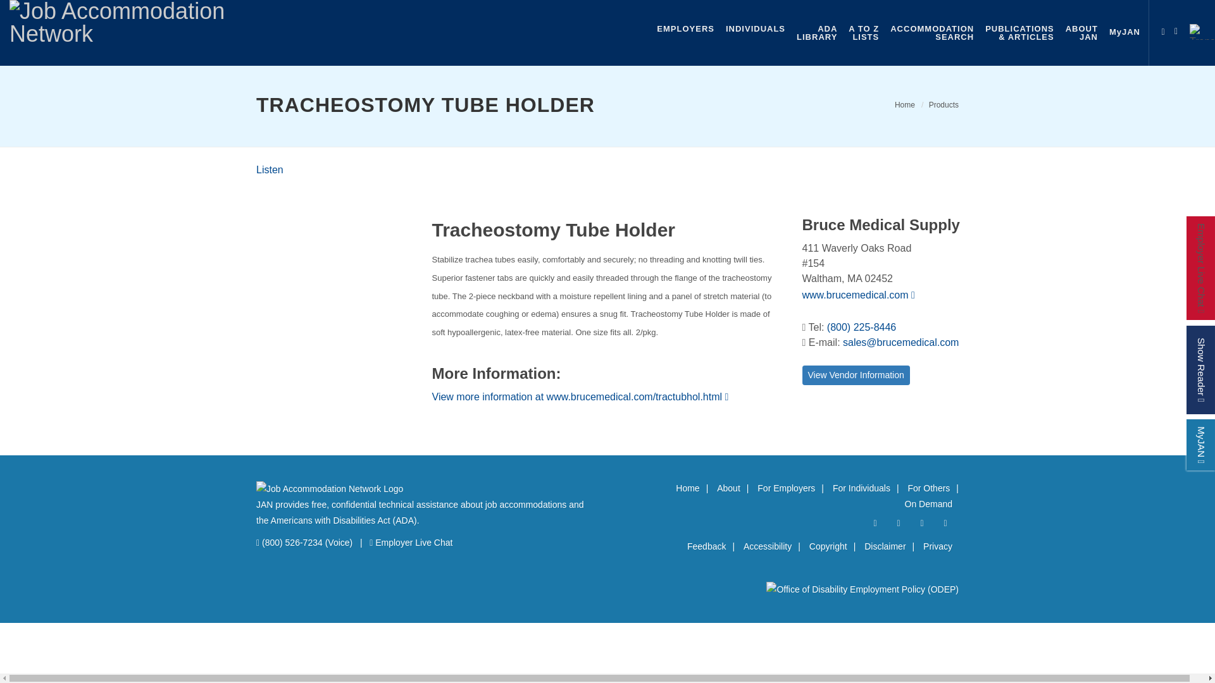 The height and width of the screenshot is (683, 1215). Describe the element at coordinates (756, 28) in the screenshot. I see `Listen to this page using ReadSpeaker webReader` at that location.